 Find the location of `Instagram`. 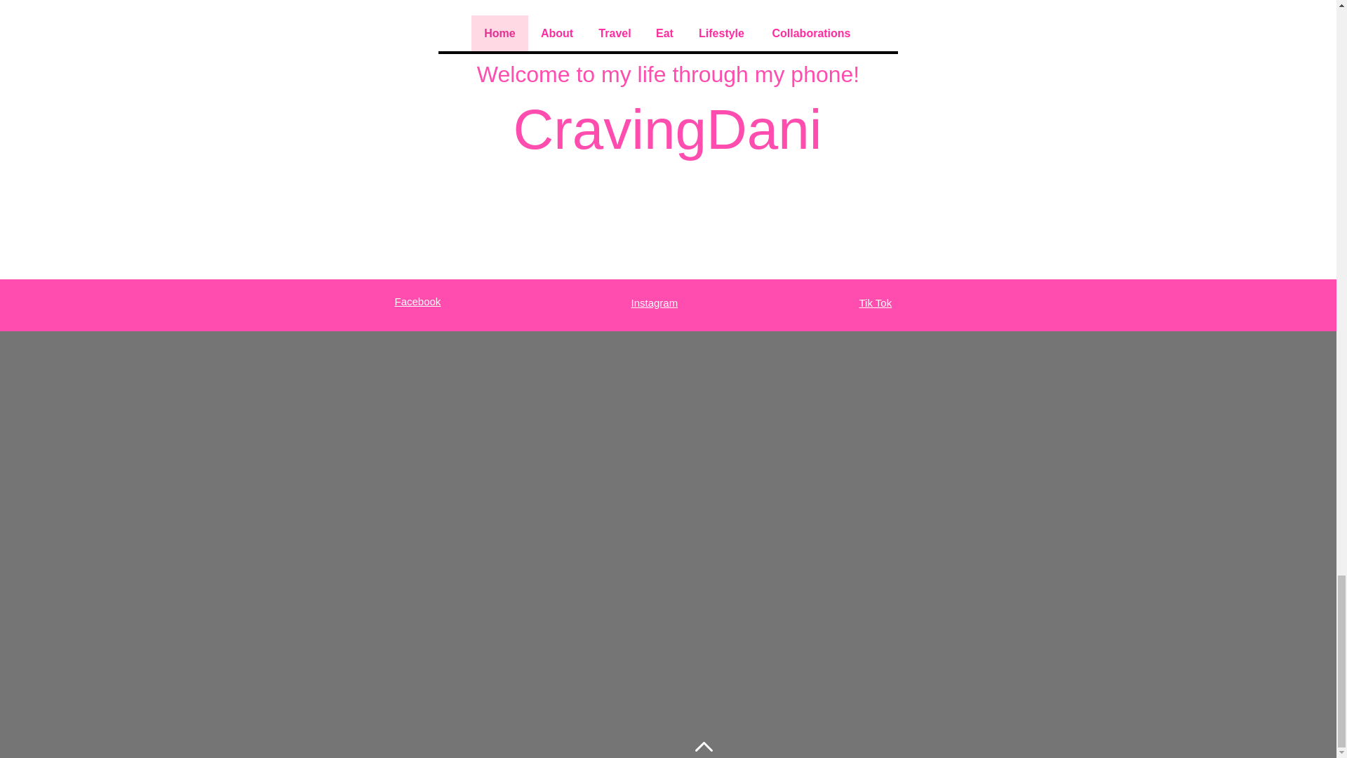

Instagram is located at coordinates (655, 302).